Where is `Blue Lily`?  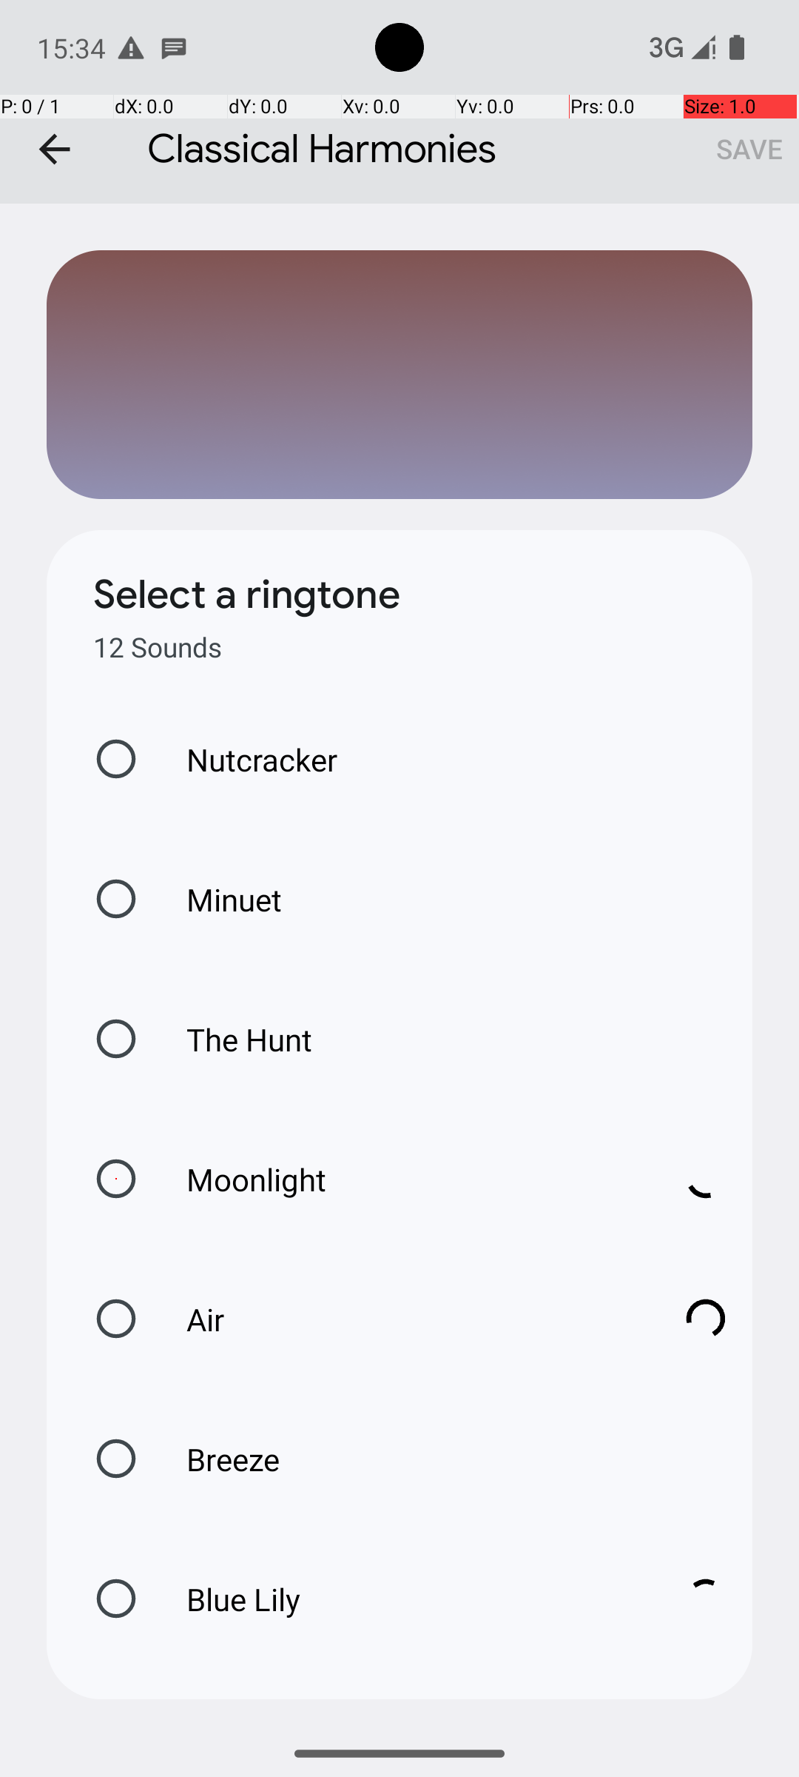 Blue Lily is located at coordinates (407, 1599).